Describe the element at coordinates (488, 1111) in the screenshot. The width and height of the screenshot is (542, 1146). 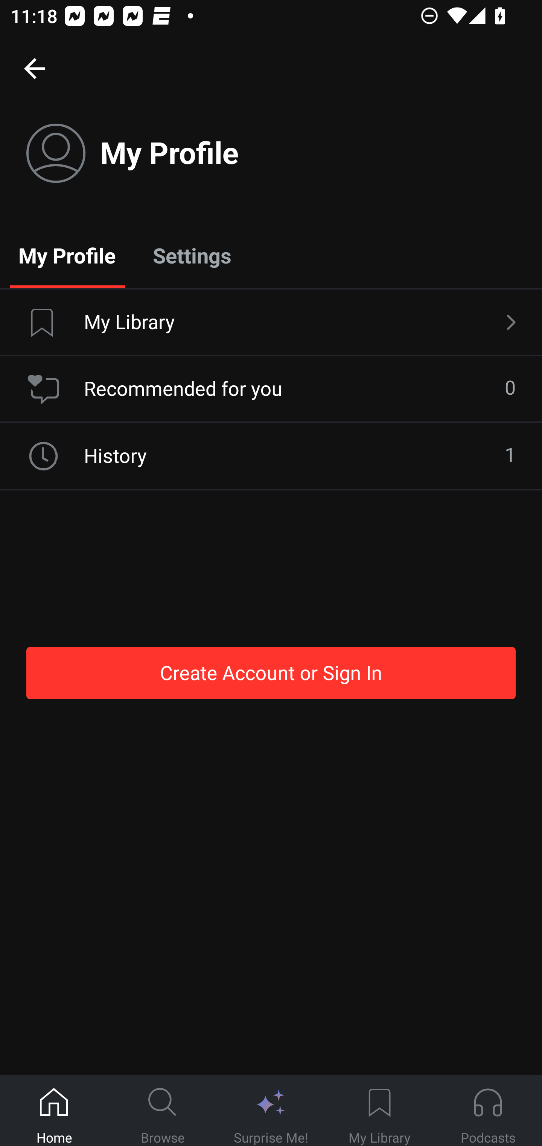
I see `Podcasts` at that location.